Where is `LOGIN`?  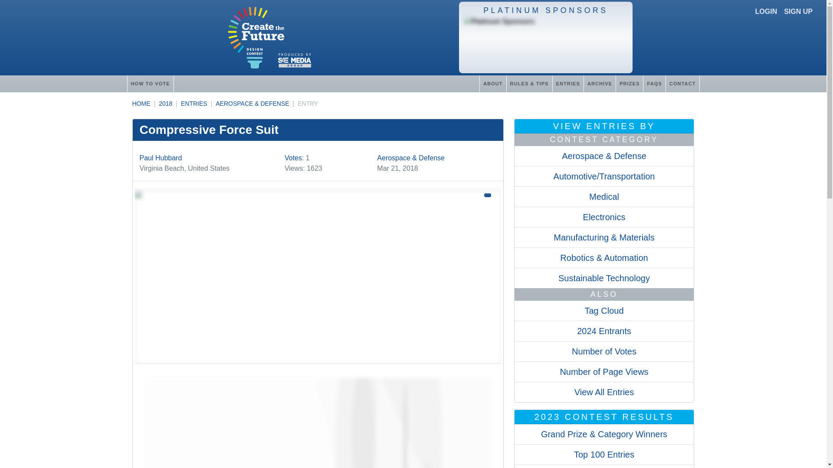 LOGIN is located at coordinates (766, 11).